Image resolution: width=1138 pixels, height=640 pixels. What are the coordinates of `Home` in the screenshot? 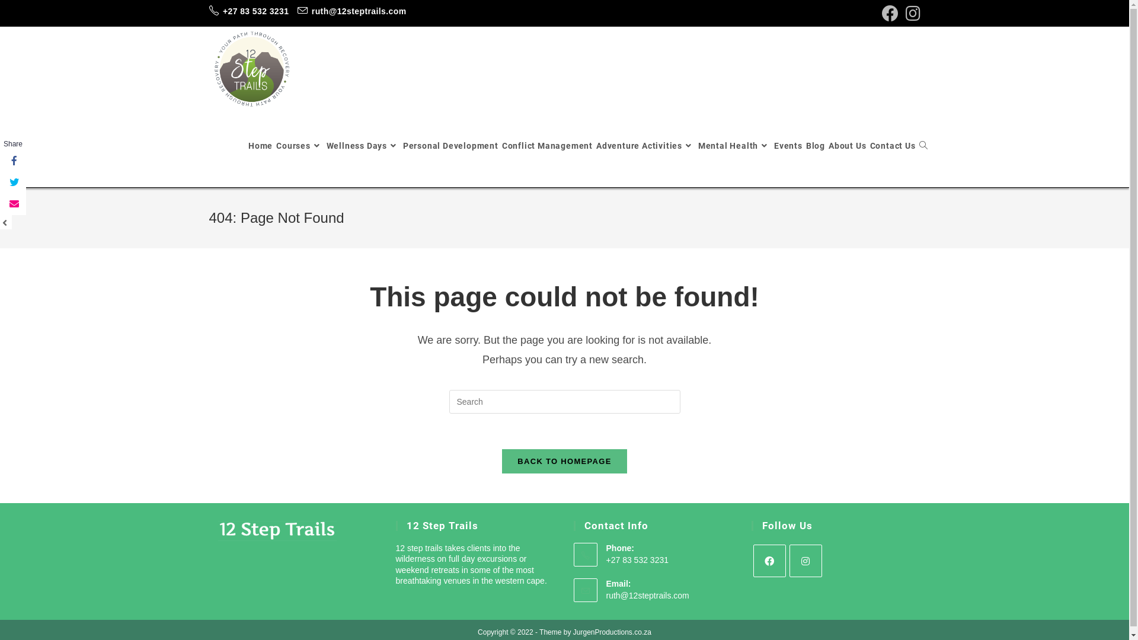 It's located at (261, 146).